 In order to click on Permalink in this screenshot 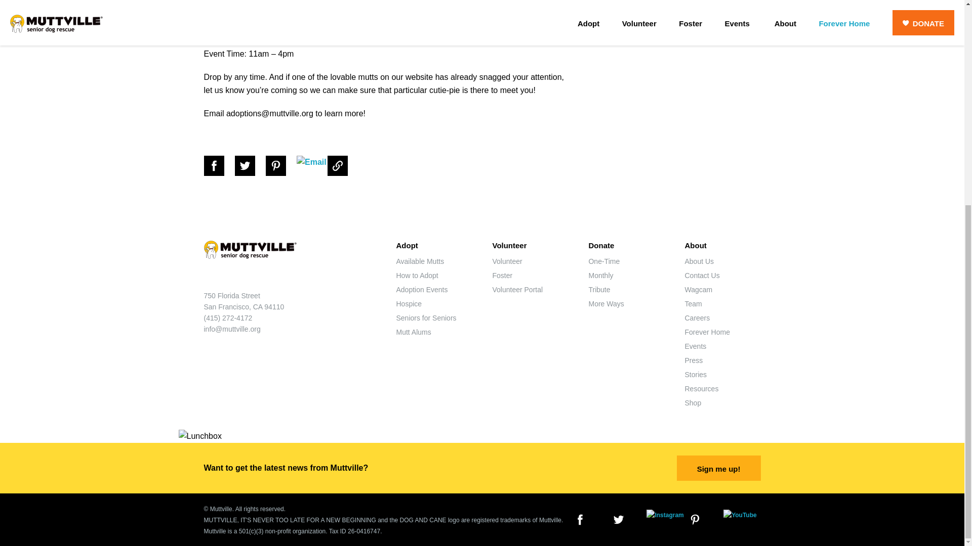, I will do `click(342, 165)`.